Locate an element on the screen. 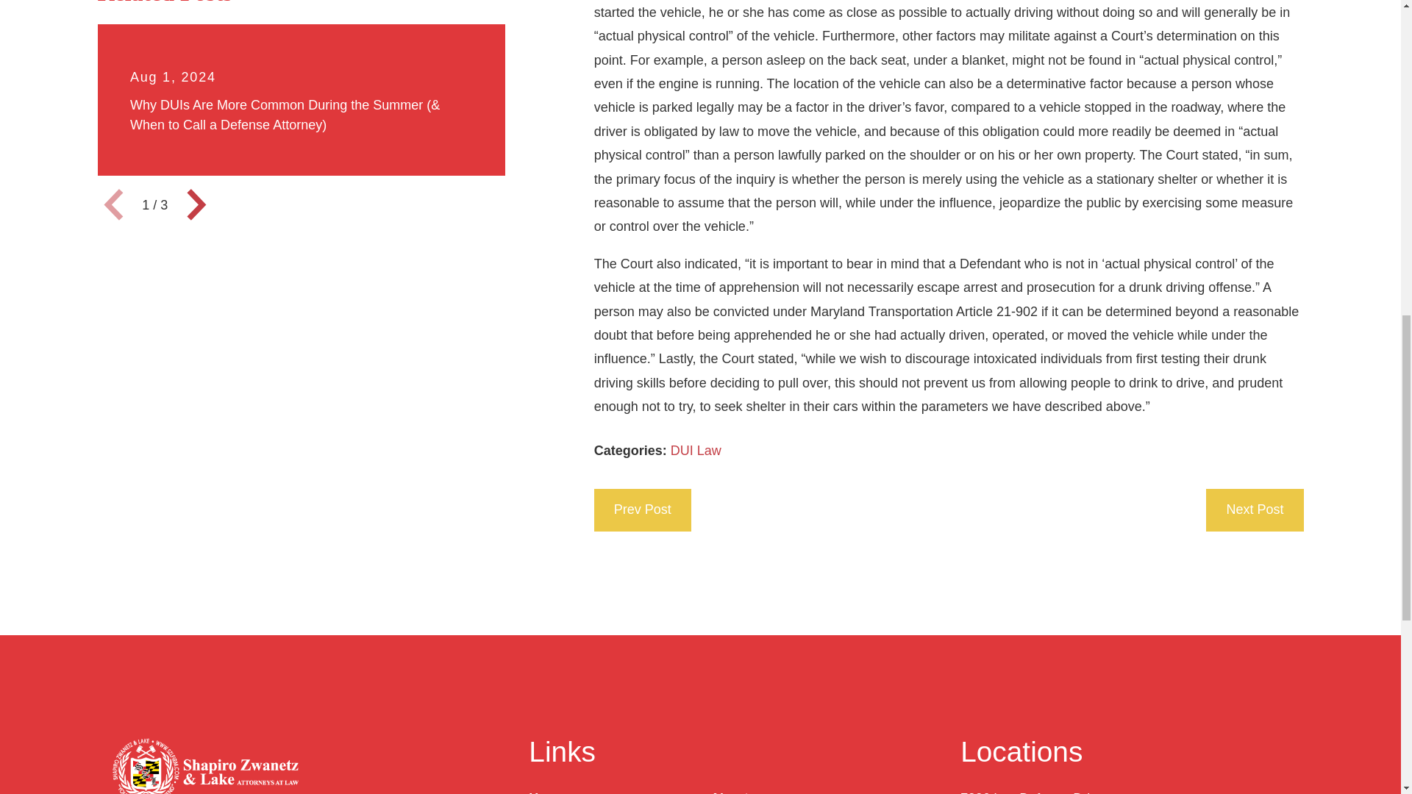 The height and width of the screenshot is (794, 1412). View next item is located at coordinates (196, 204).